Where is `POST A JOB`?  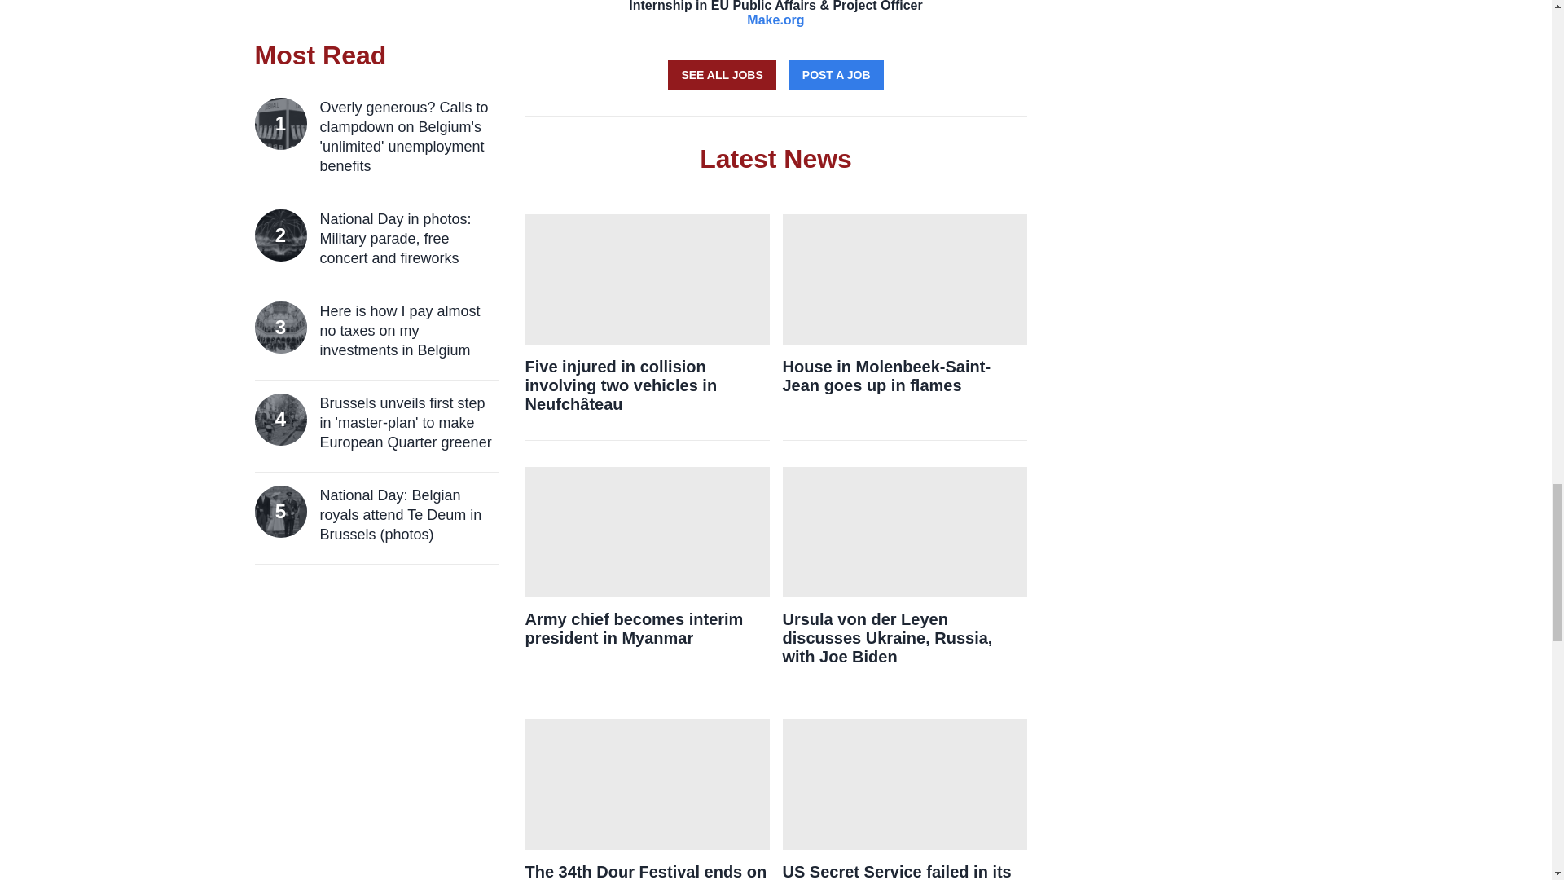
POST A JOB is located at coordinates (836, 75).